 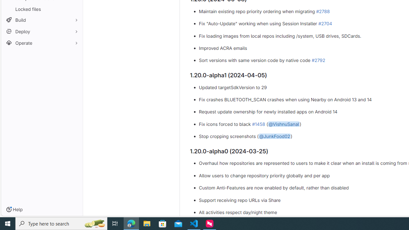 What do you see at coordinates (42, 20) in the screenshot?
I see `Build` at bounding box center [42, 20].